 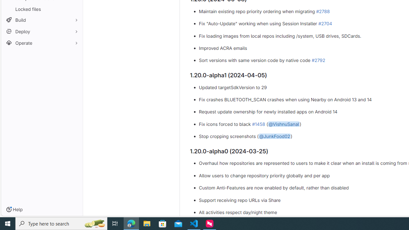 What do you see at coordinates (42, 20) in the screenshot?
I see `Build` at bounding box center [42, 20].